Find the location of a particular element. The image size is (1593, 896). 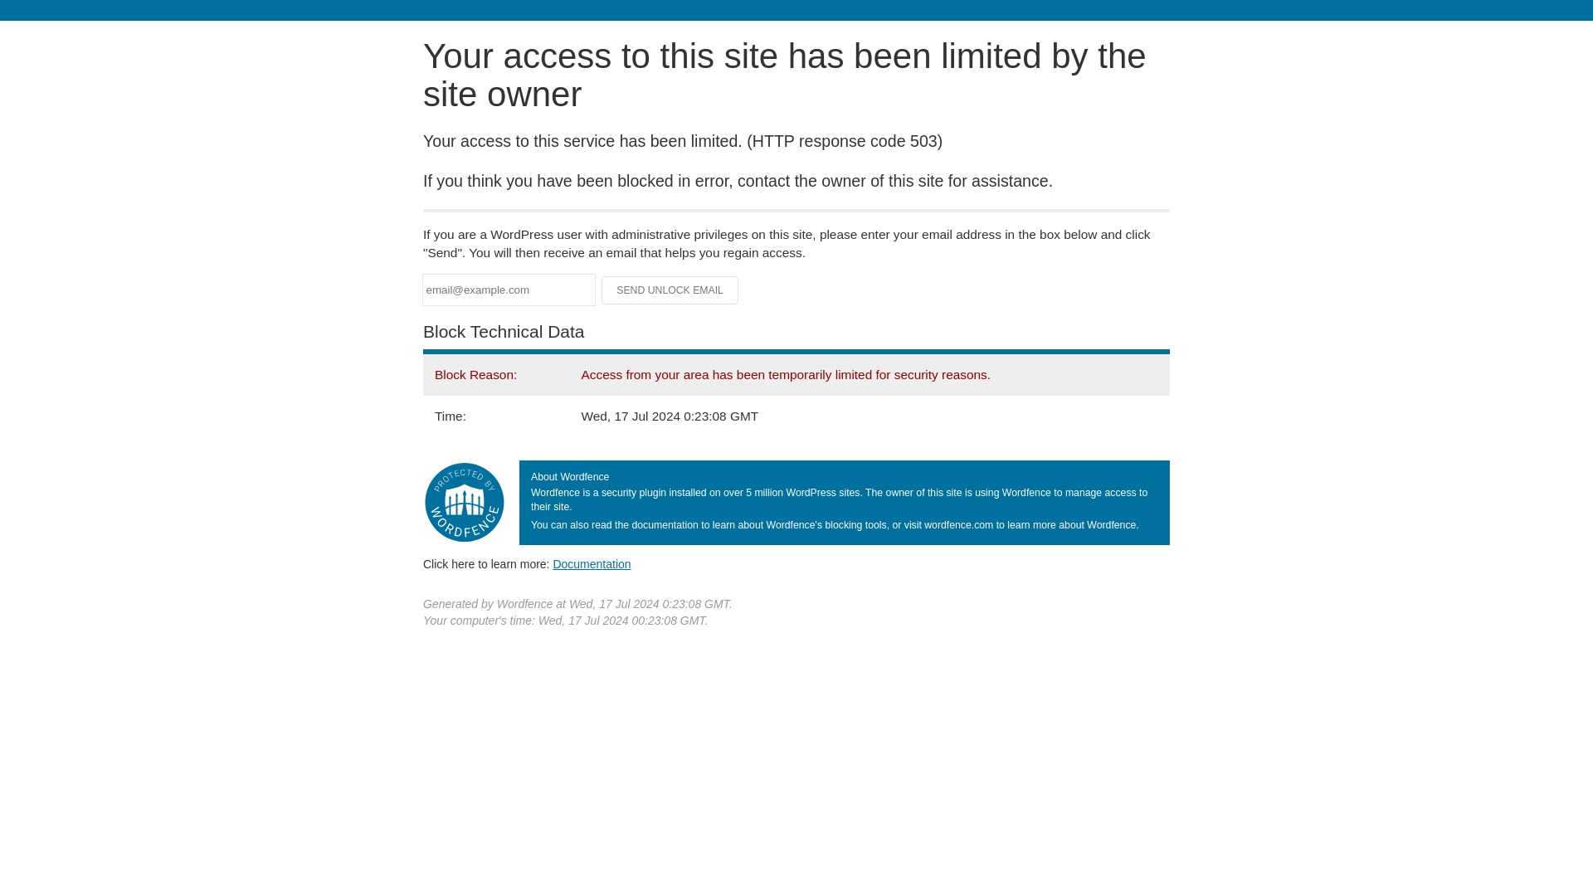

Send Unlock Email is located at coordinates (670, 290).